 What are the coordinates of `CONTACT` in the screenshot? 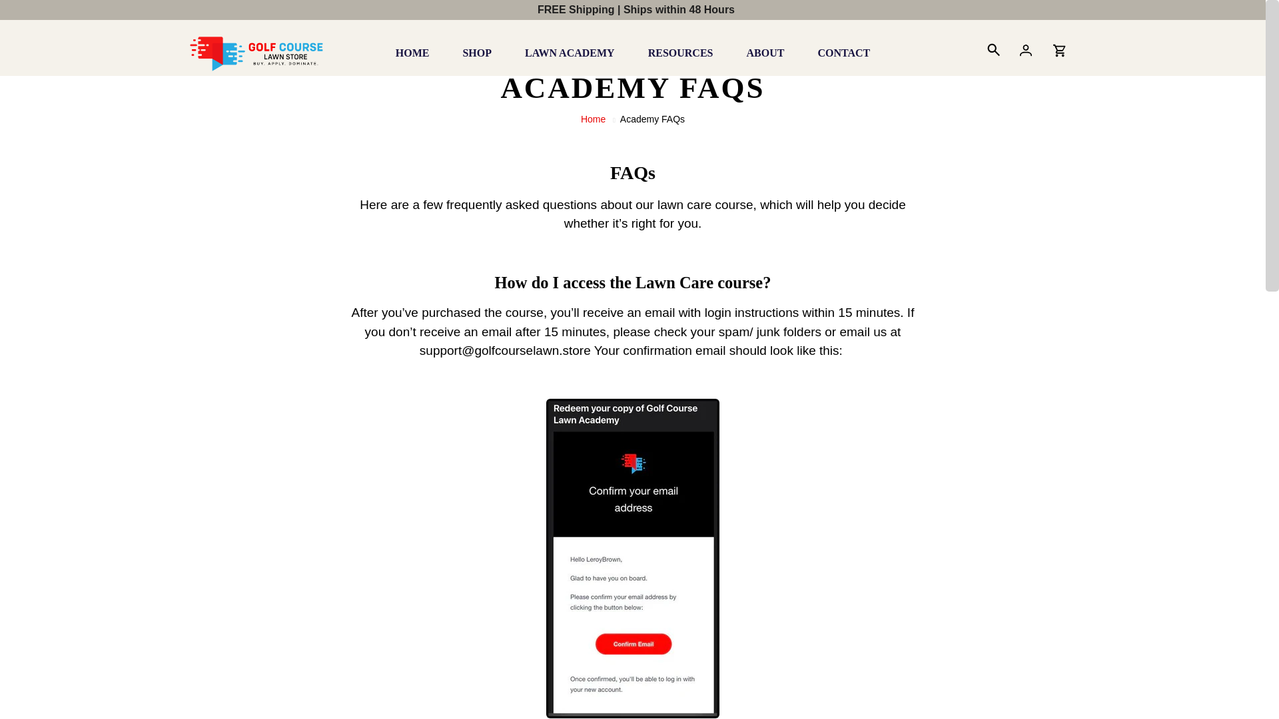 It's located at (843, 53).